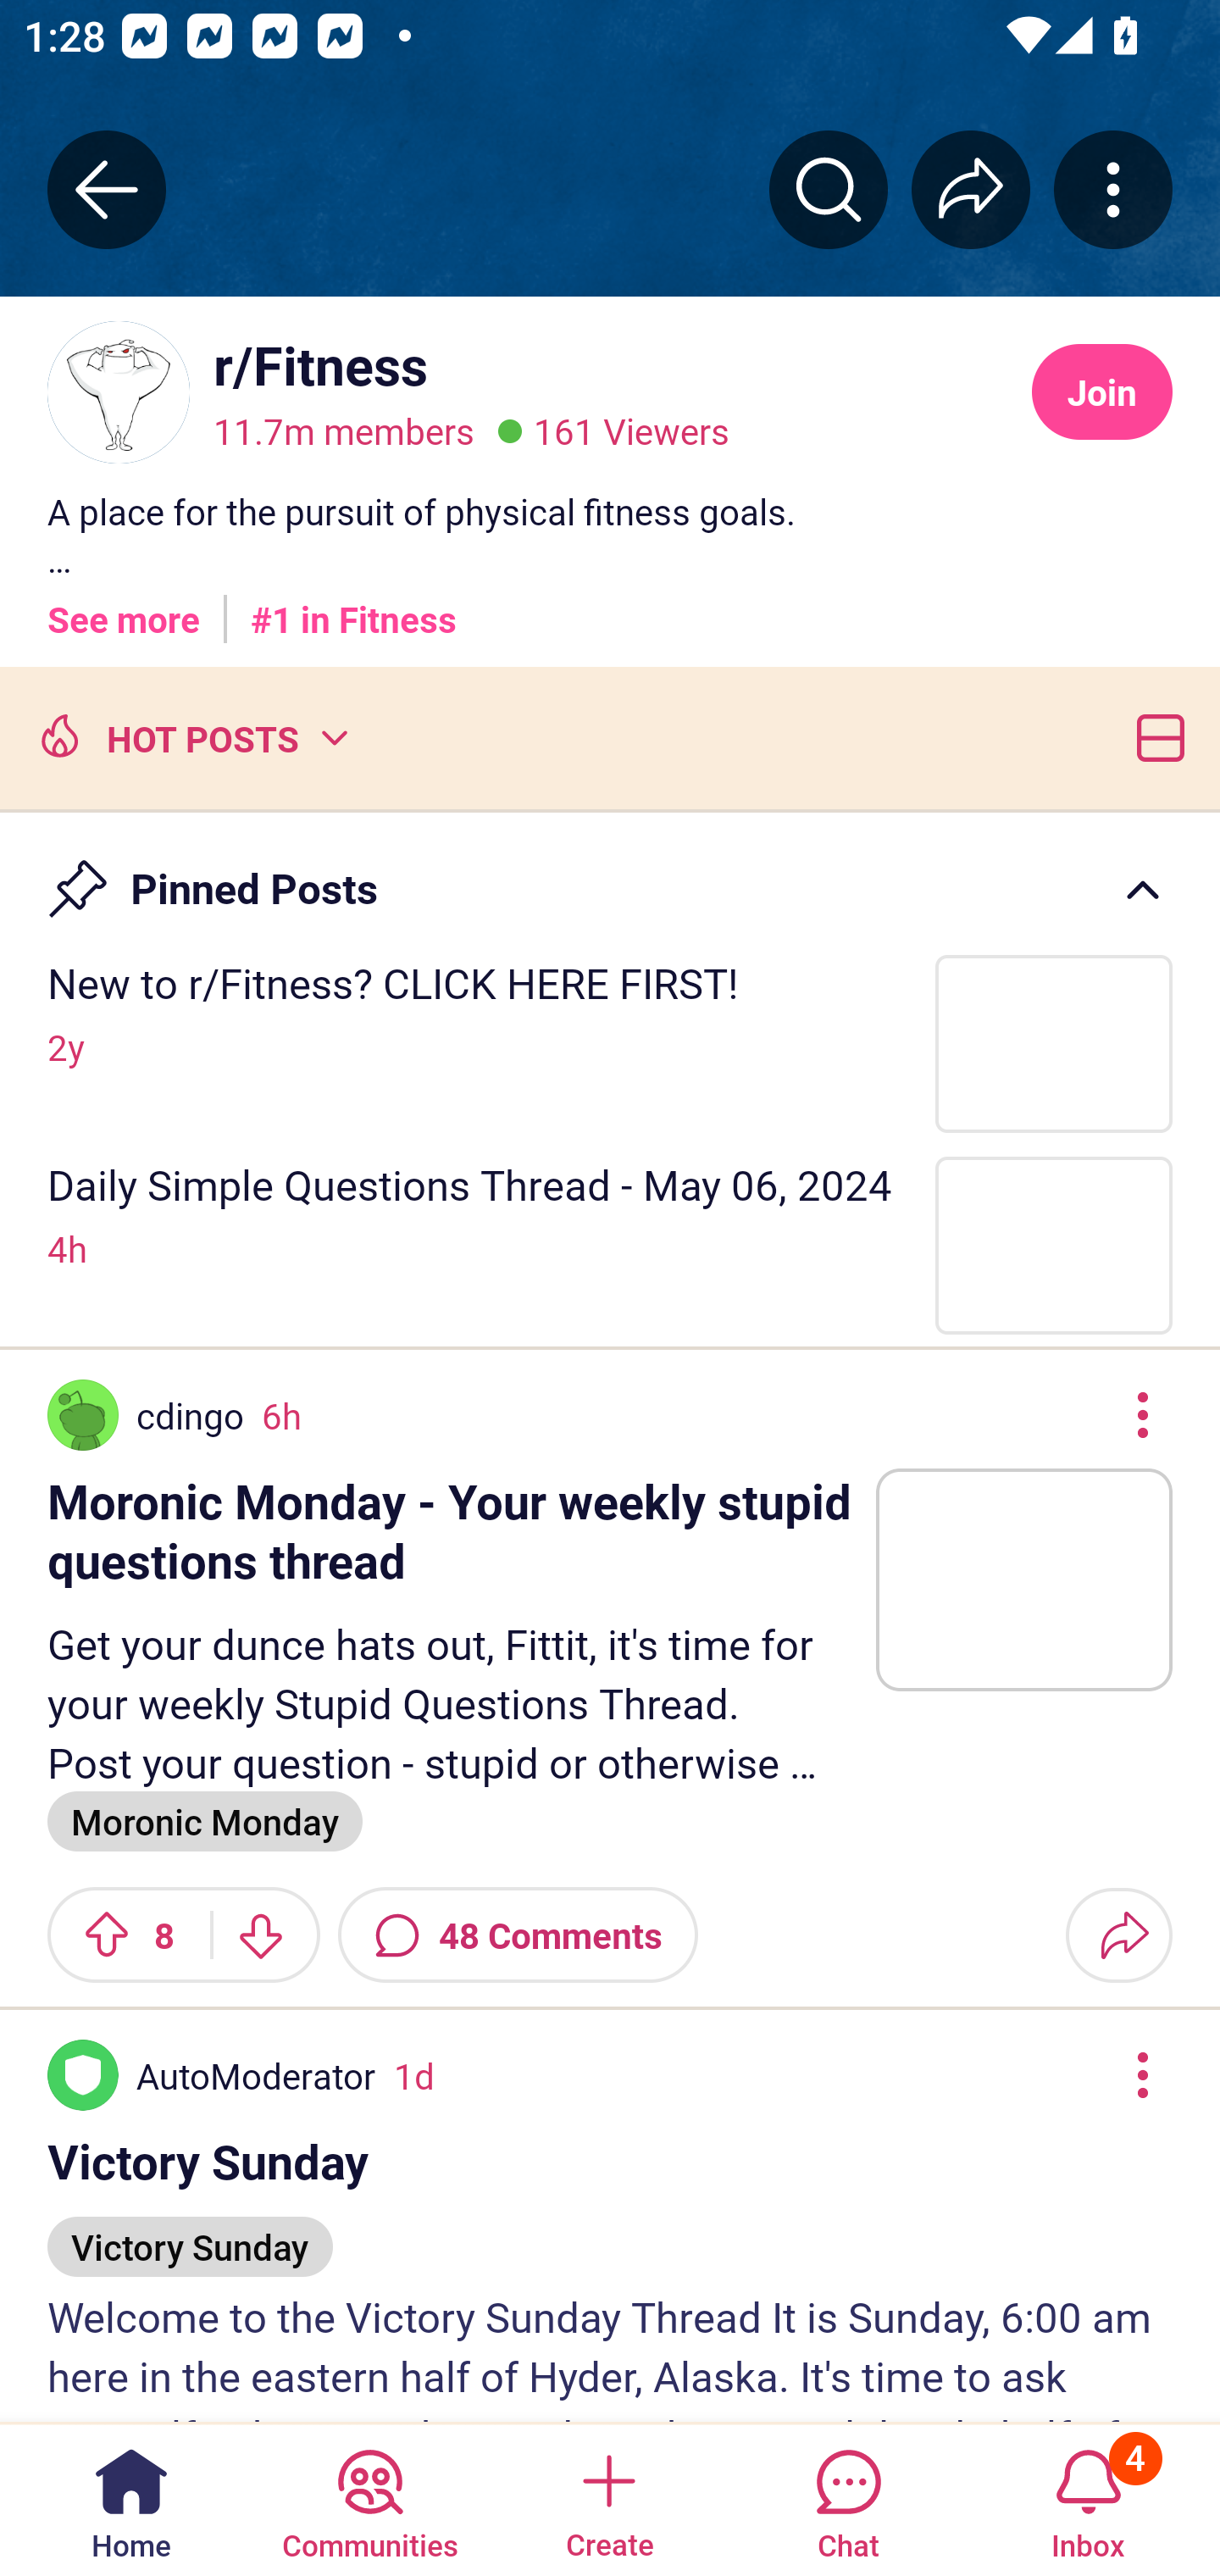  What do you see at coordinates (190, 2232) in the screenshot?
I see `Victory Sunday` at bounding box center [190, 2232].